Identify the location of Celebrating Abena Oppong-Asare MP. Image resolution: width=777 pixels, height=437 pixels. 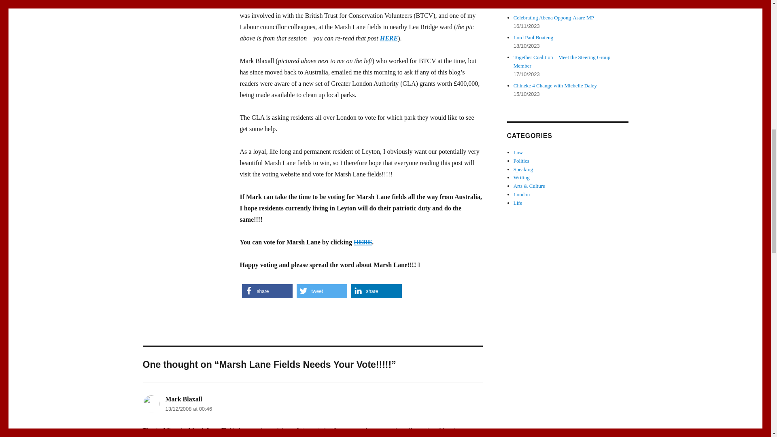
(554, 17).